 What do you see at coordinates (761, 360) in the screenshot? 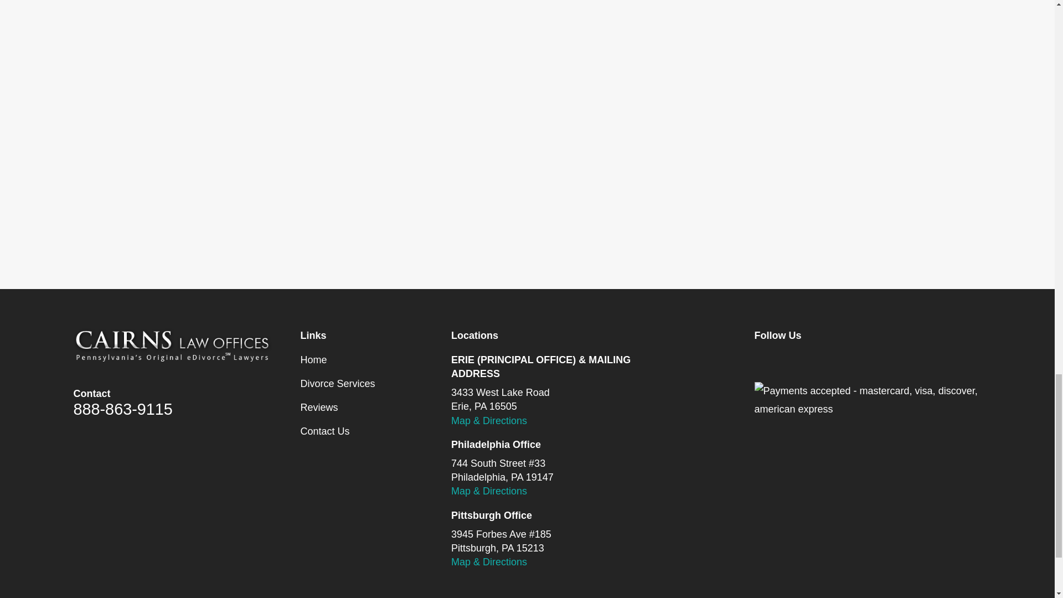
I see `Facebook` at bounding box center [761, 360].